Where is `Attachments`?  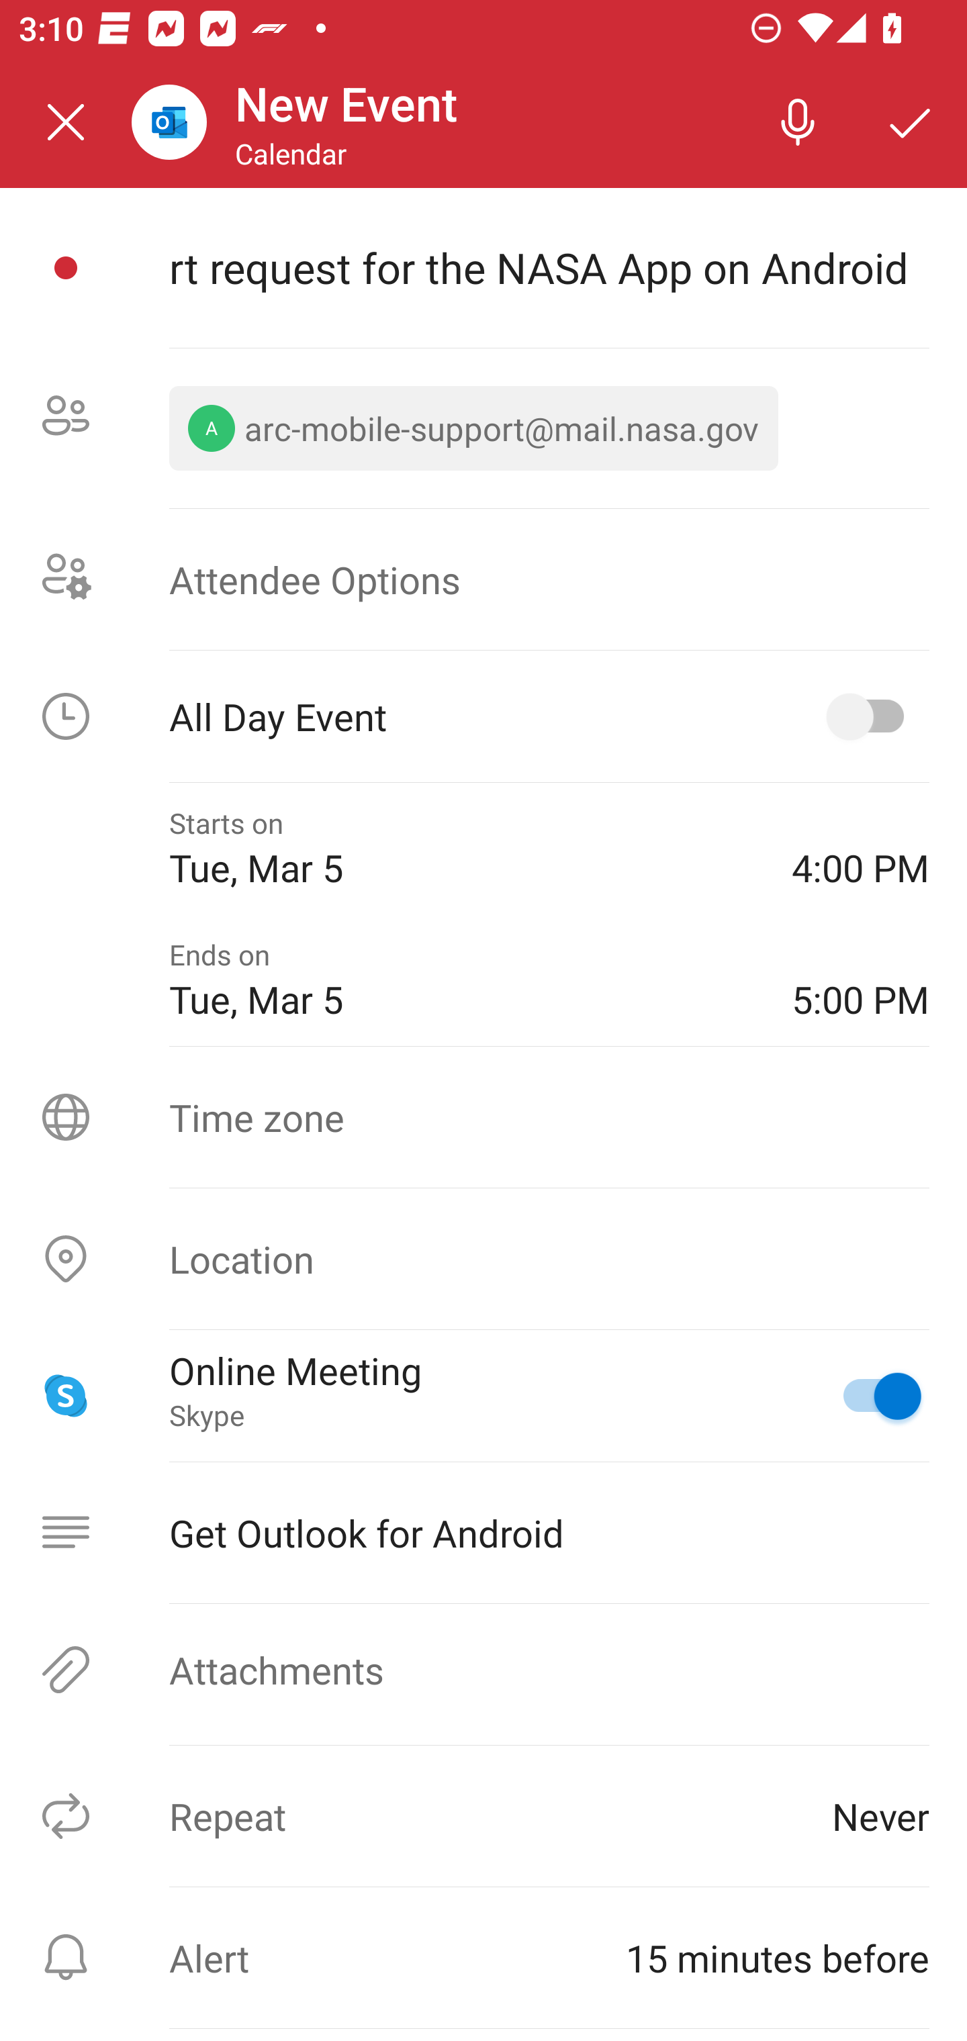 Attachments is located at coordinates (483, 1669).